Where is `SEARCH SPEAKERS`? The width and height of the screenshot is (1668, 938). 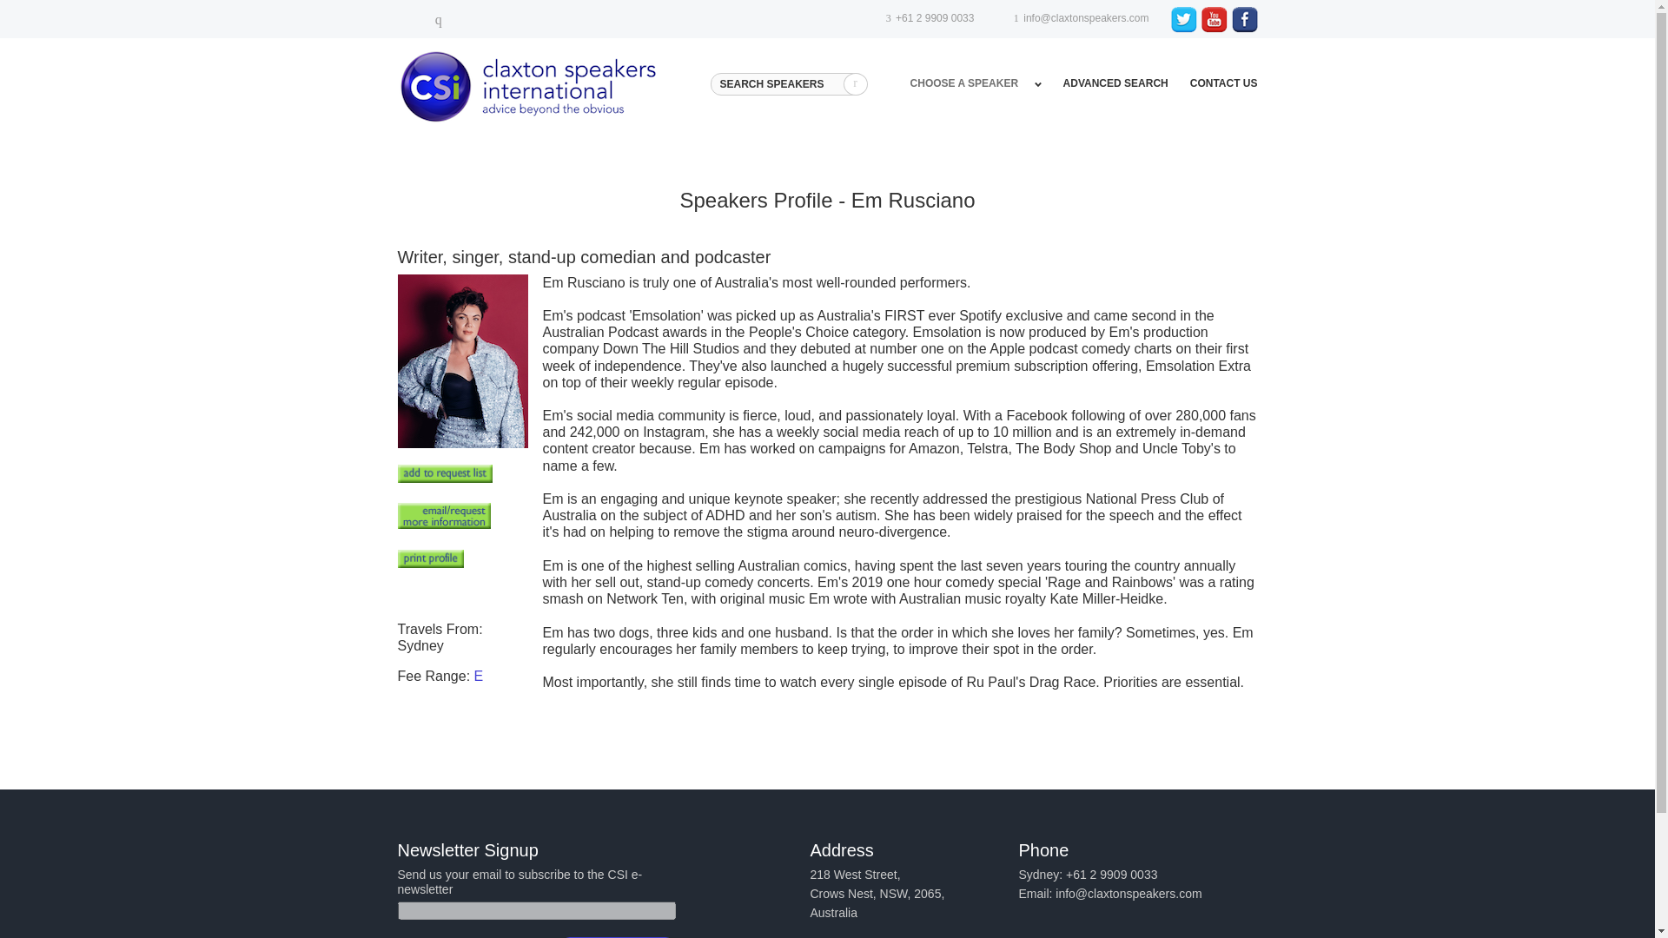 SEARCH SPEAKERS is located at coordinates (787, 84).